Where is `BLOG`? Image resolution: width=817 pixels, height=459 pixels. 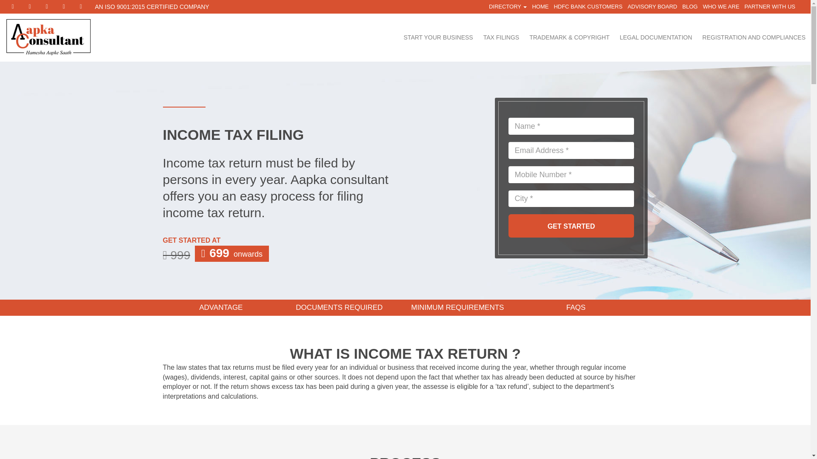 BLOG is located at coordinates (690, 7).